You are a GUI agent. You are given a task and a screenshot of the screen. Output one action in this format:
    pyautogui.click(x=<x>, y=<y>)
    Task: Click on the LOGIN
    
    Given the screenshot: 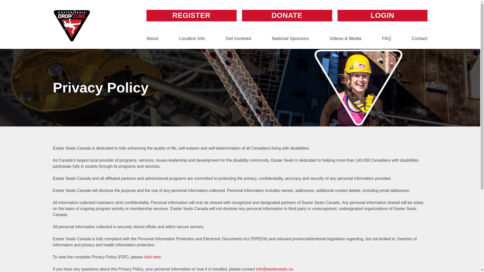 What is the action you would take?
    pyautogui.click(x=382, y=15)
    